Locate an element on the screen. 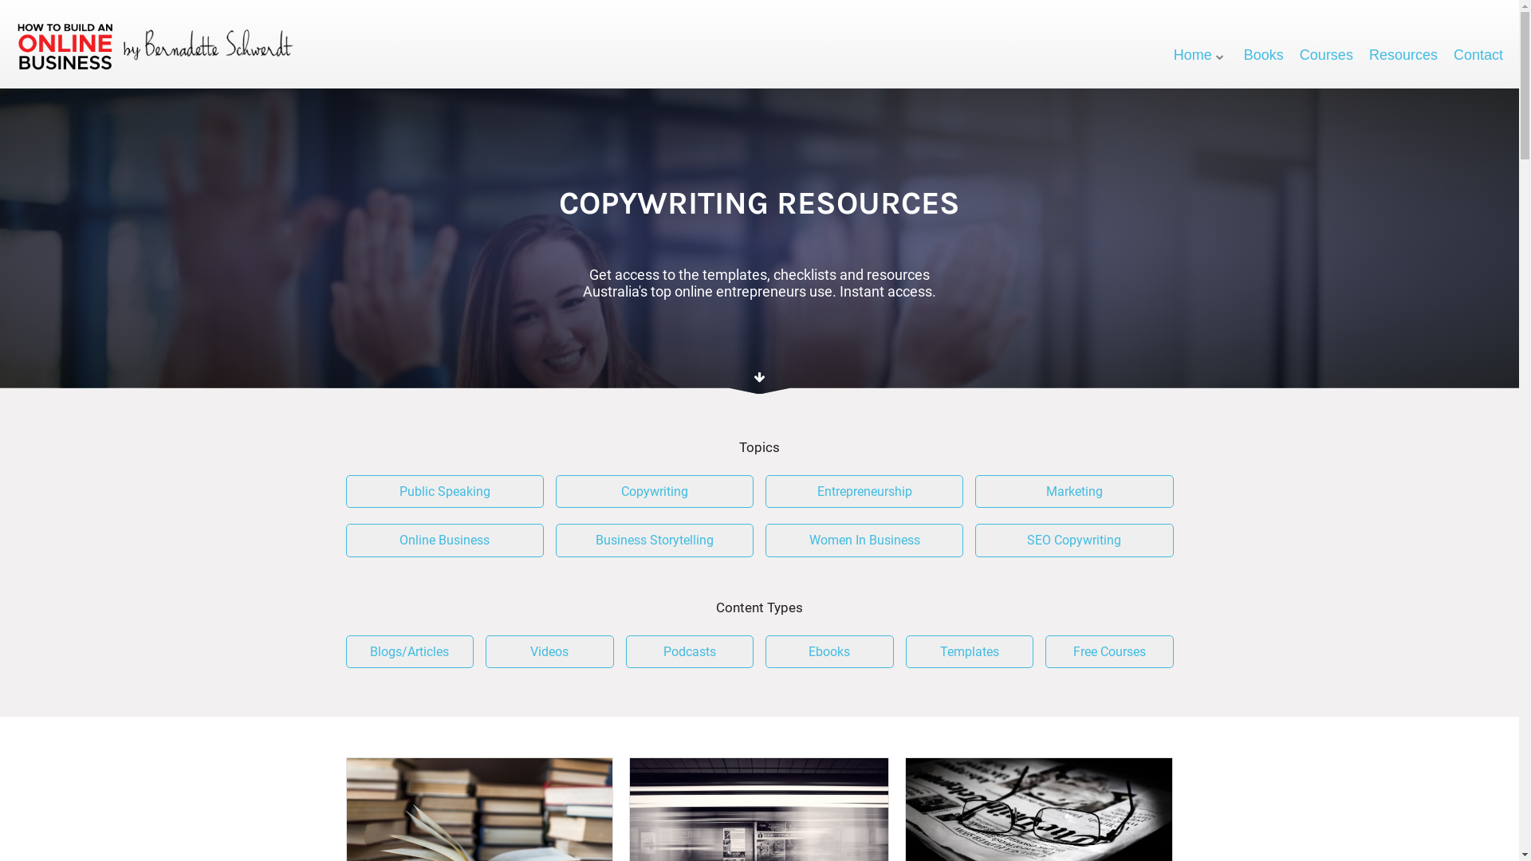 Image resolution: width=1531 pixels, height=861 pixels. Podcasts is located at coordinates (689, 652).